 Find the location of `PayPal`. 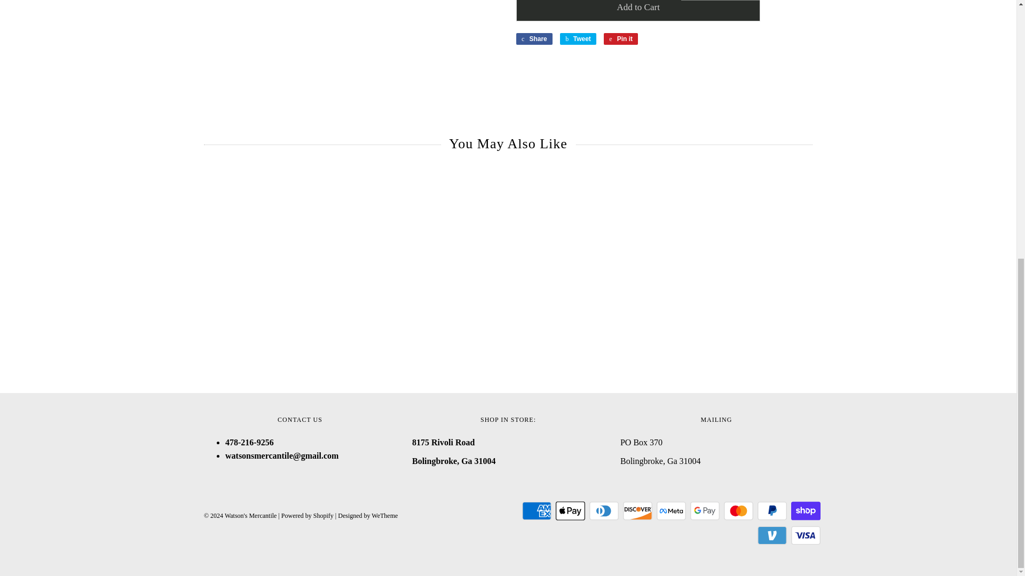

PayPal is located at coordinates (772, 511).